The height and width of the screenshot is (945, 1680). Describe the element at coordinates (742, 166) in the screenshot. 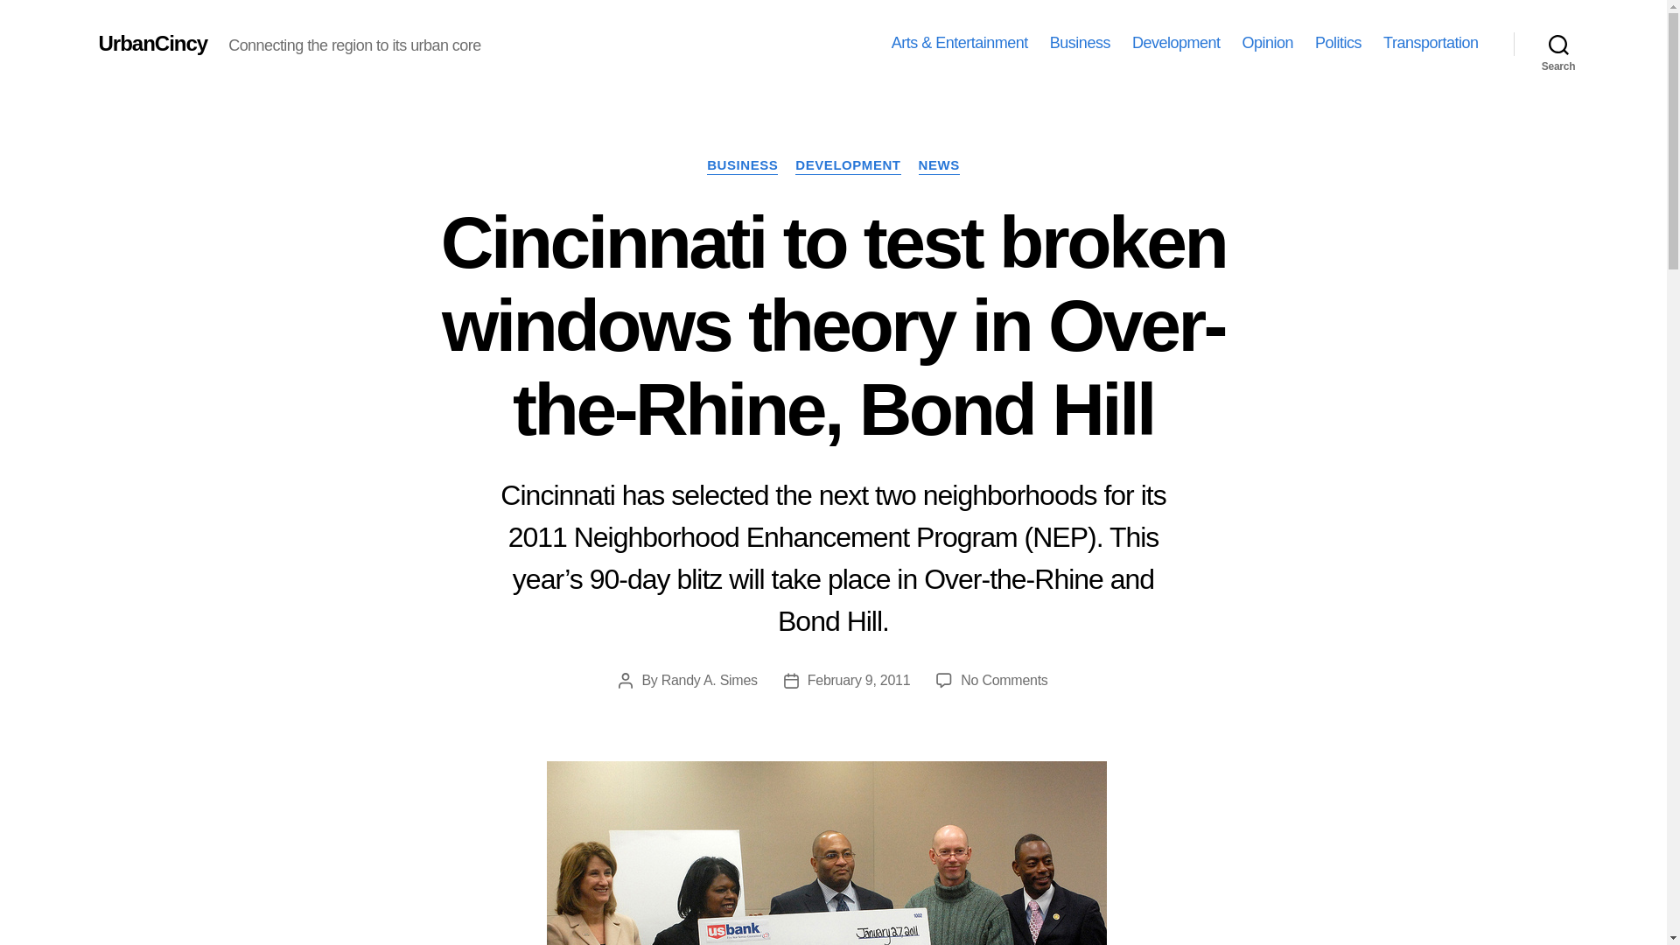

I see `BUSINESS` at that location.